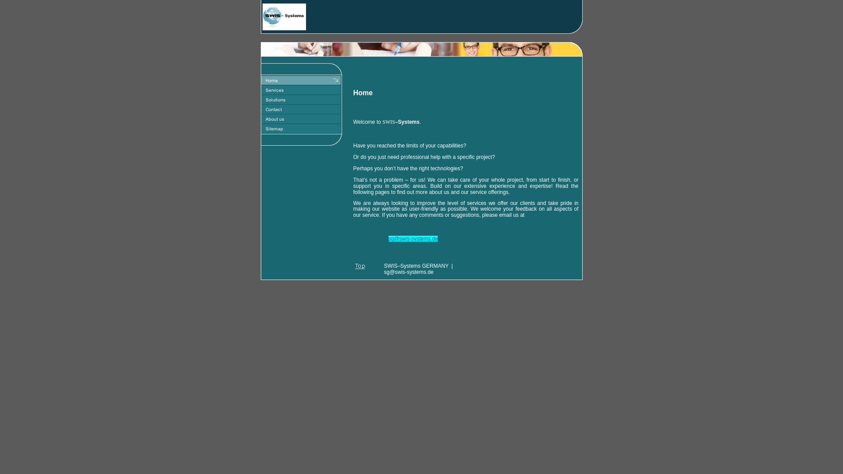  What do you see at coordinates (301, 80) in the screenshot?
I see `Home` at bounding box center [301, 80].